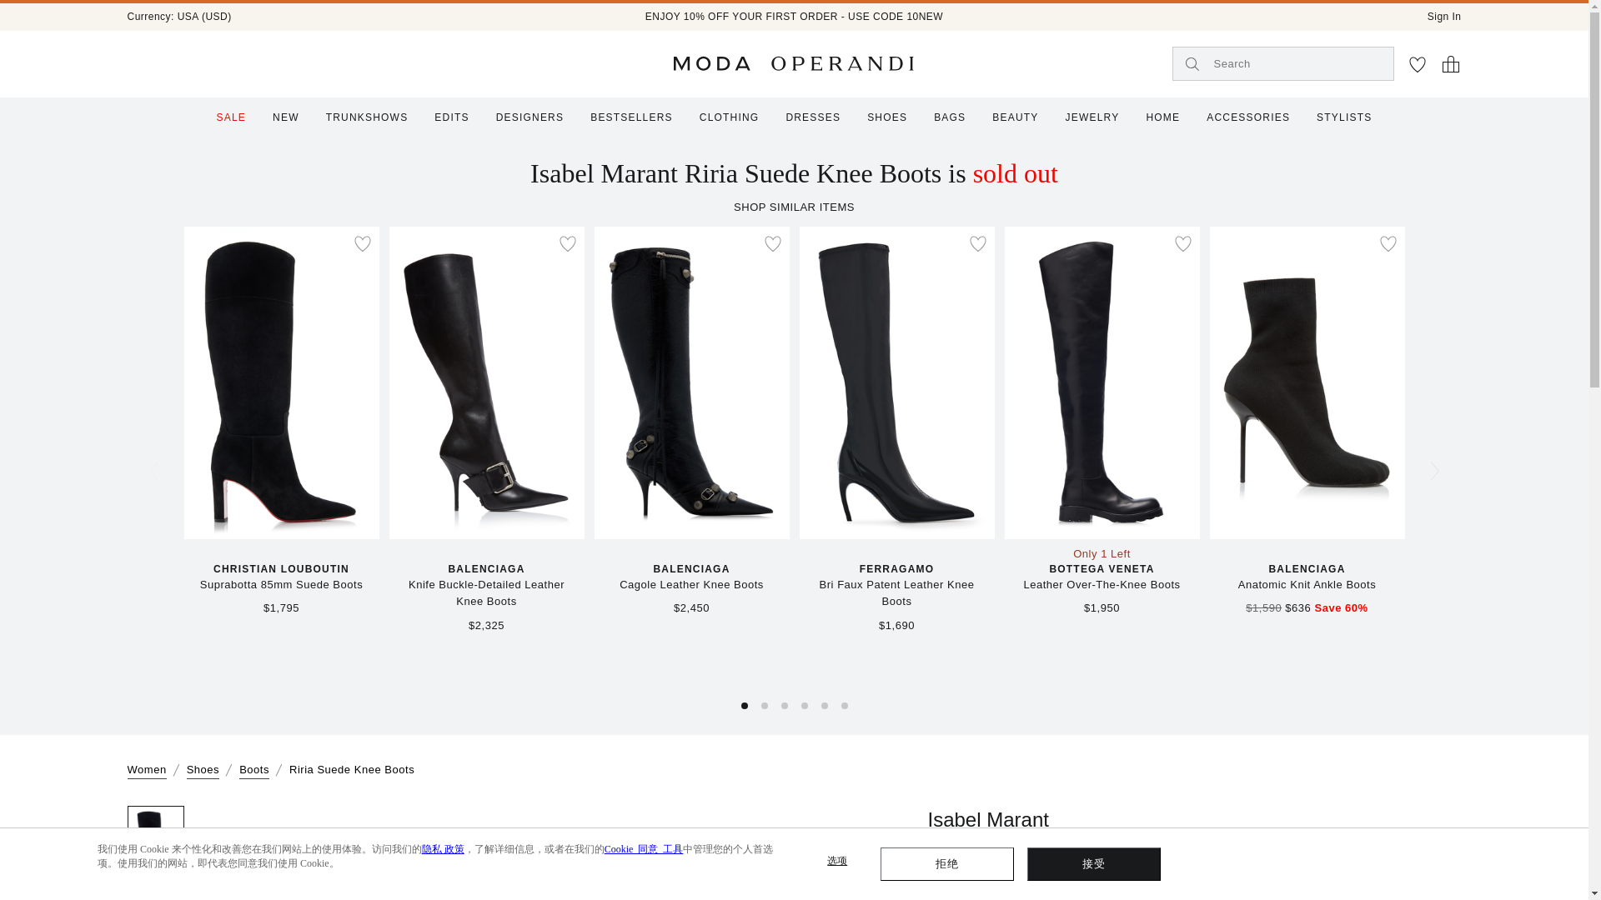  I want to click on Bri Faux Patent Leather Knee Boots, so click(896, 594).